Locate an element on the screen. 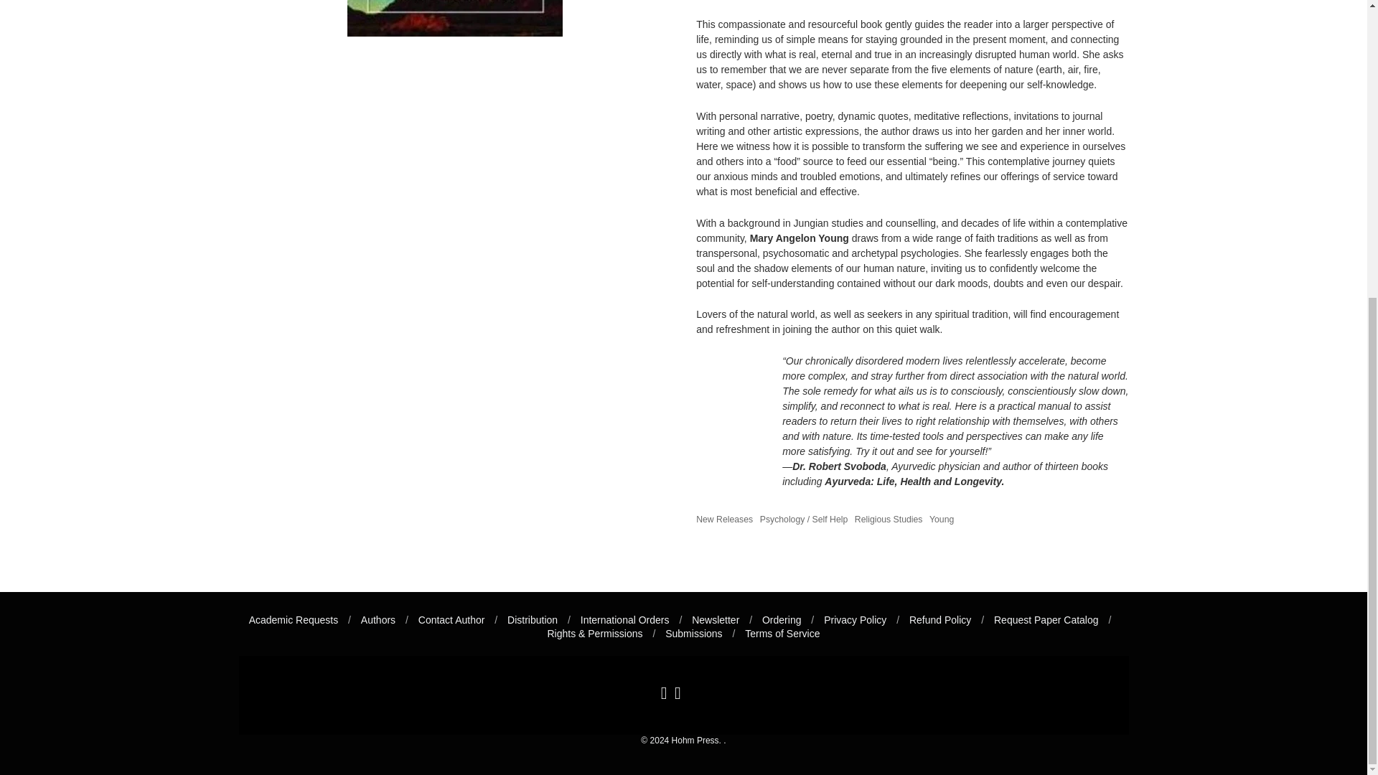 The height and width of the screenshot is (775, 1378). New Releases is located at coordinates (723, 520).